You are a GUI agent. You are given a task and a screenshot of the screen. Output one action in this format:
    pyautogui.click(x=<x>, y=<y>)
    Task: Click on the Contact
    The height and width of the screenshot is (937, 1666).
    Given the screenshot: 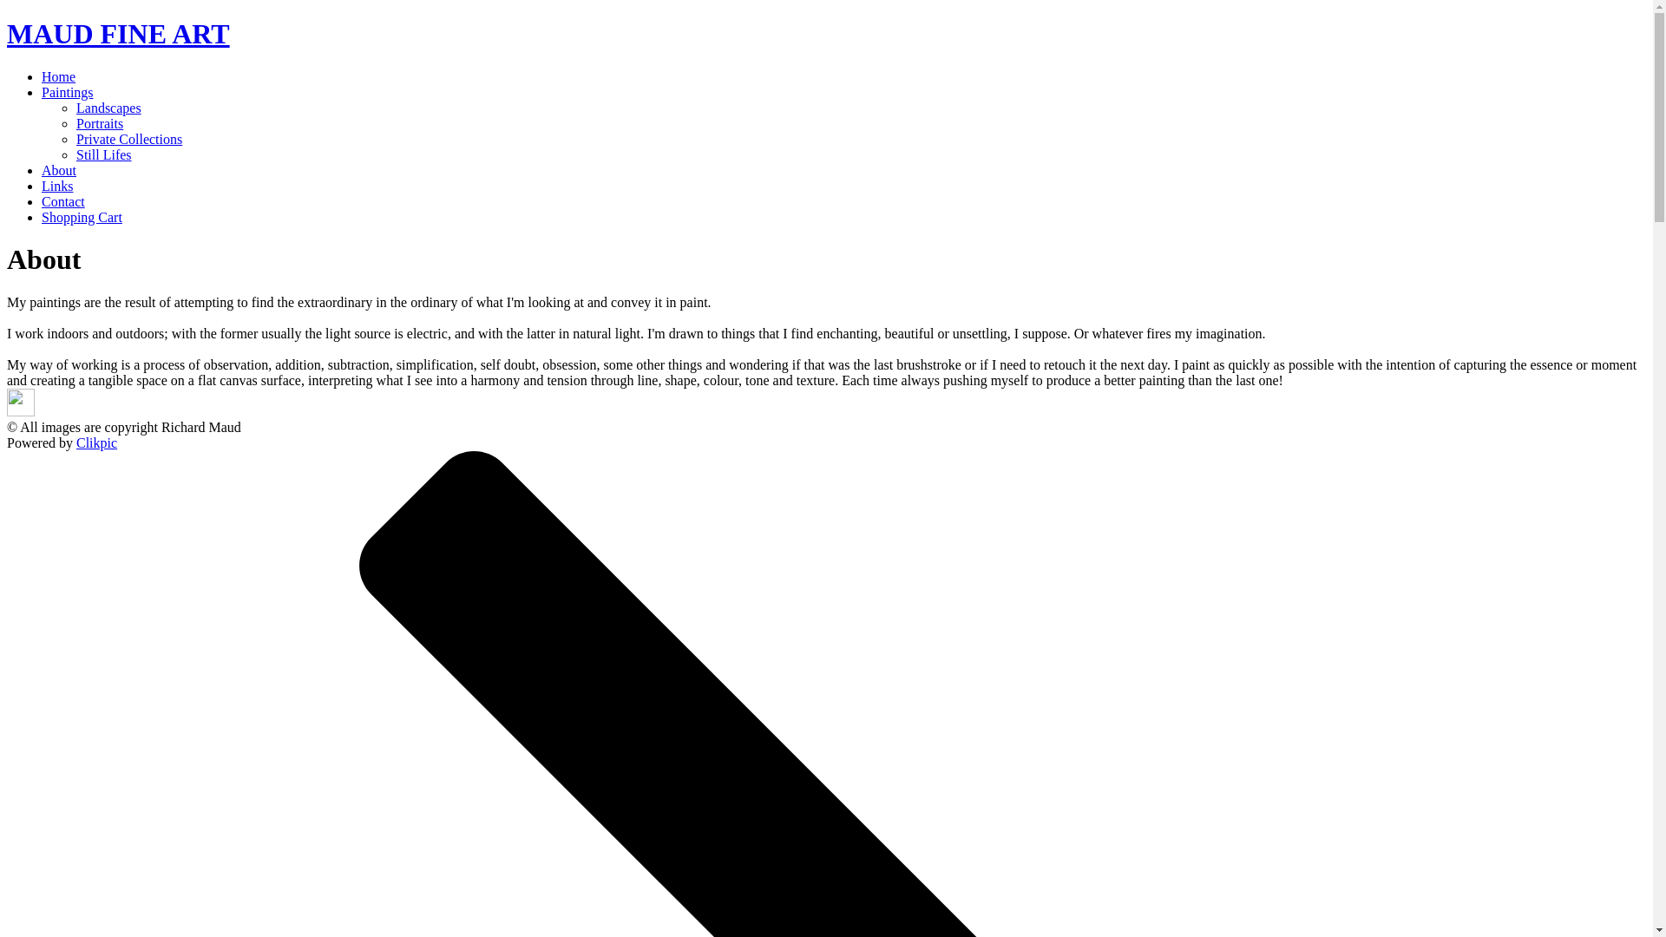 What is the action you would take?
    pyautogui.click(x=62, y=201)
    